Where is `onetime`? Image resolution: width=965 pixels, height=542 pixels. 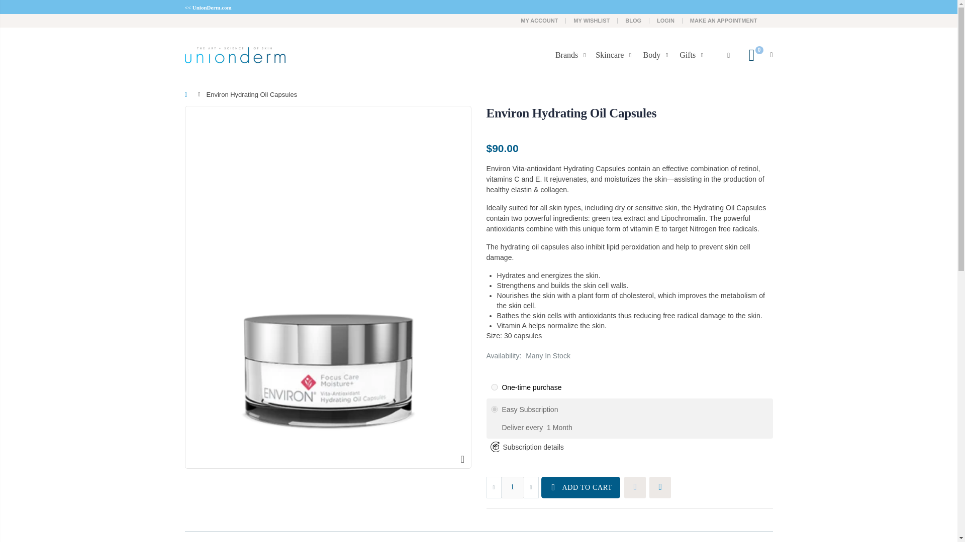 onetime is located at coordinates (495, 386).